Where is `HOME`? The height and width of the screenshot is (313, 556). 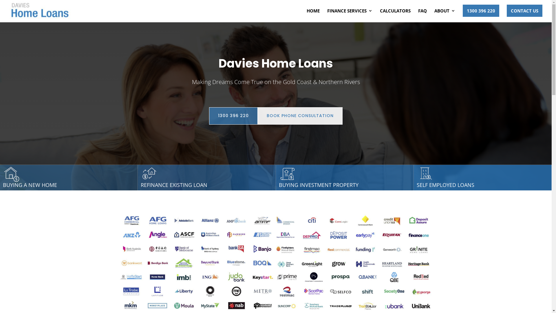
HOME is located at coordinates (313, 16).